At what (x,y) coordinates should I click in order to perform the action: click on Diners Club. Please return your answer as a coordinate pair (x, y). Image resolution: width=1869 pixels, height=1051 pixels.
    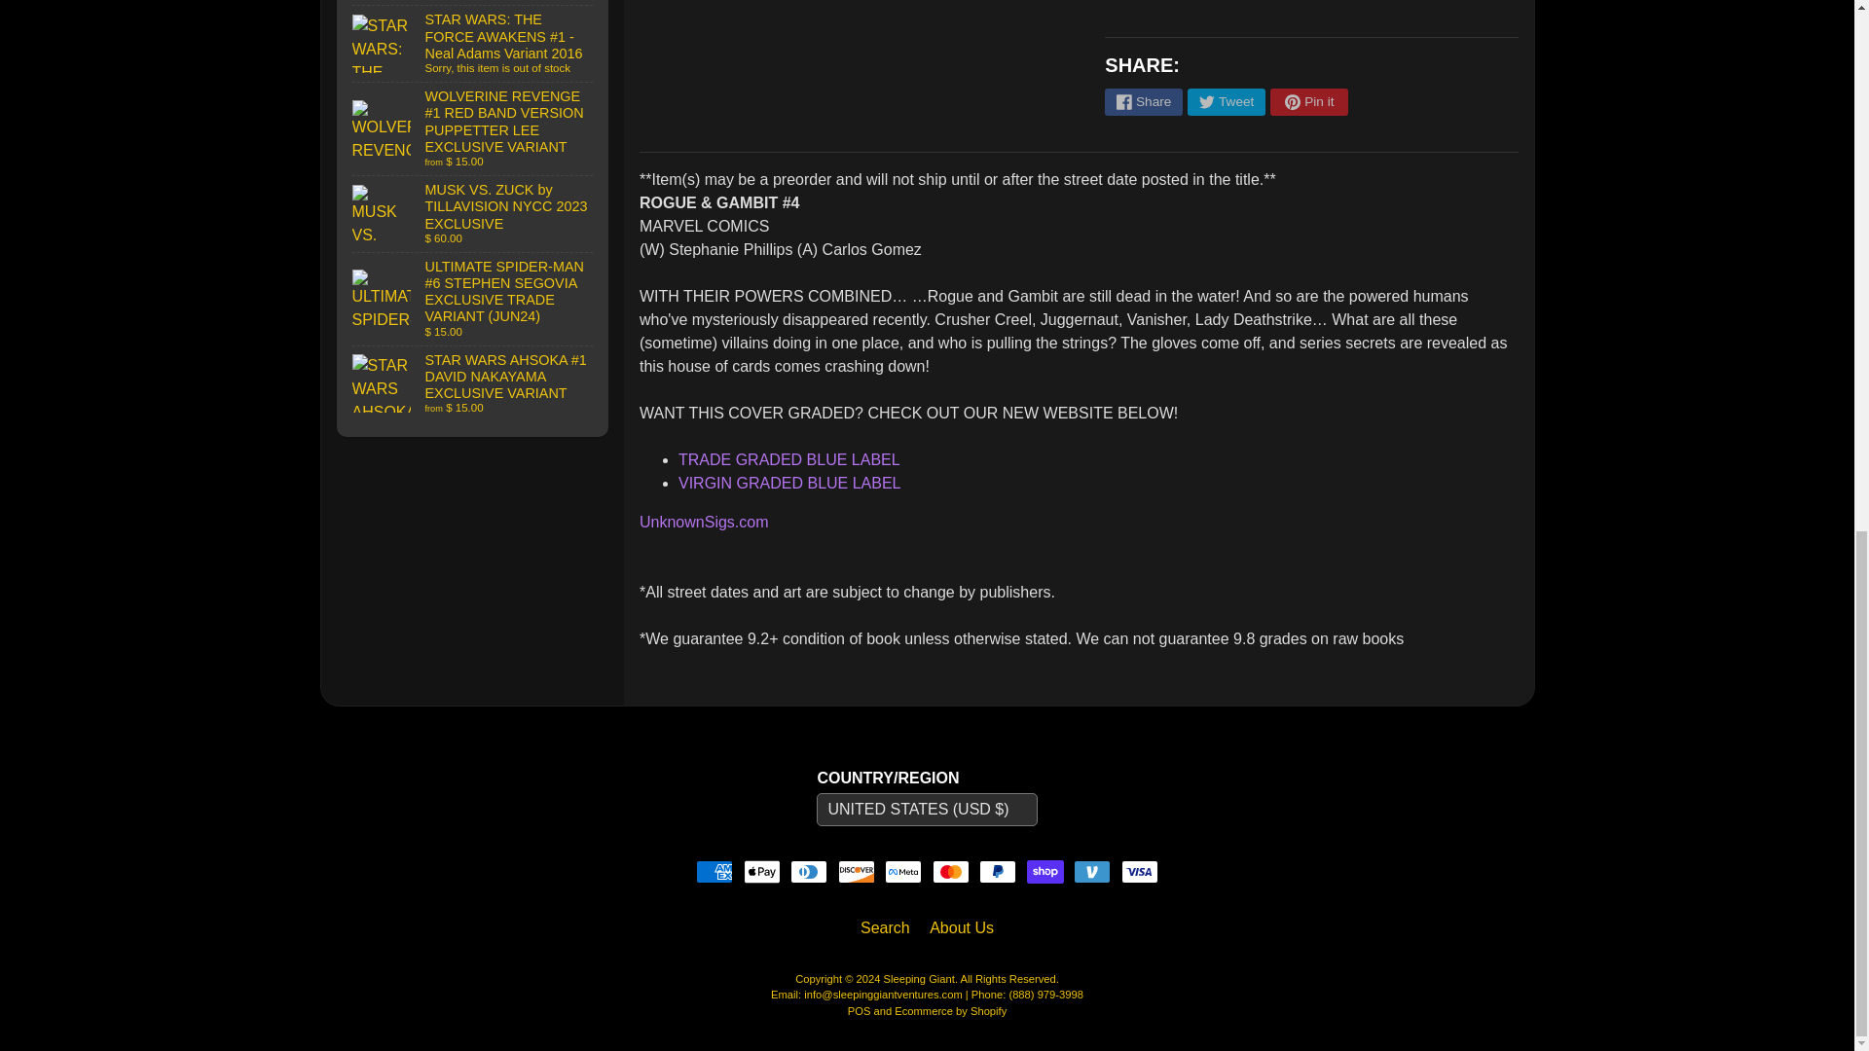
    Looking at the image, I should click on (809, 872).